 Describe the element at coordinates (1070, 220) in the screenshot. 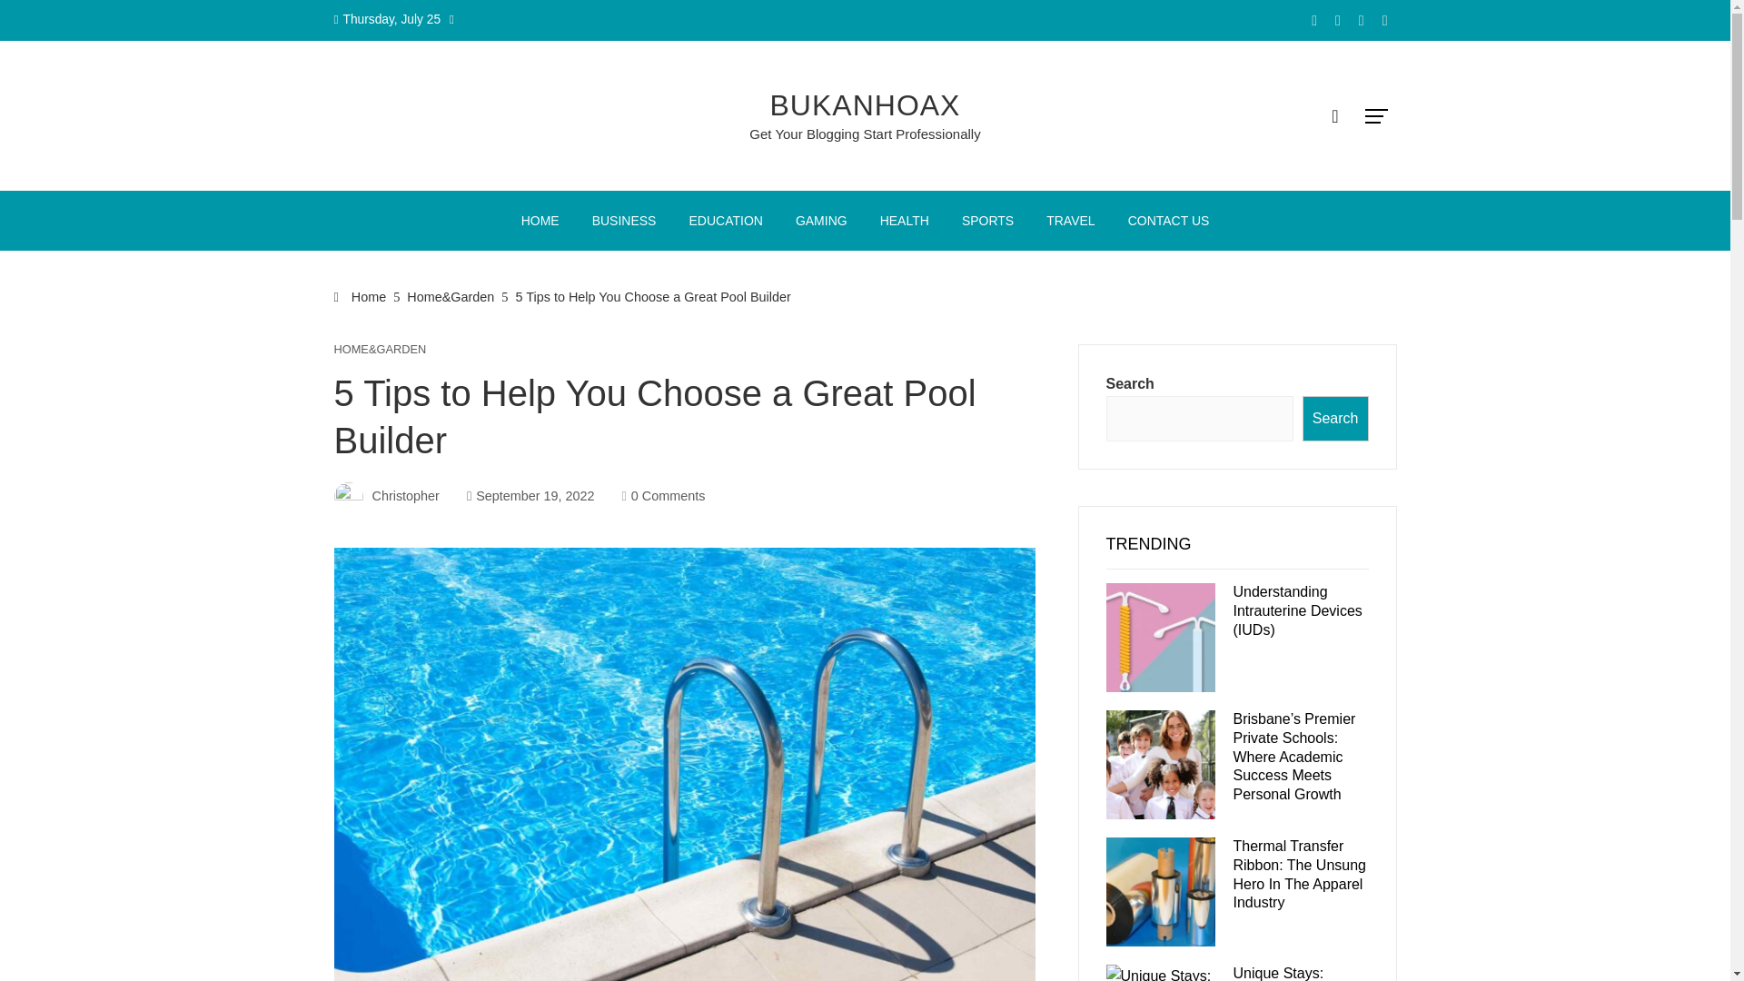

I see `TRAVEL` at that location.